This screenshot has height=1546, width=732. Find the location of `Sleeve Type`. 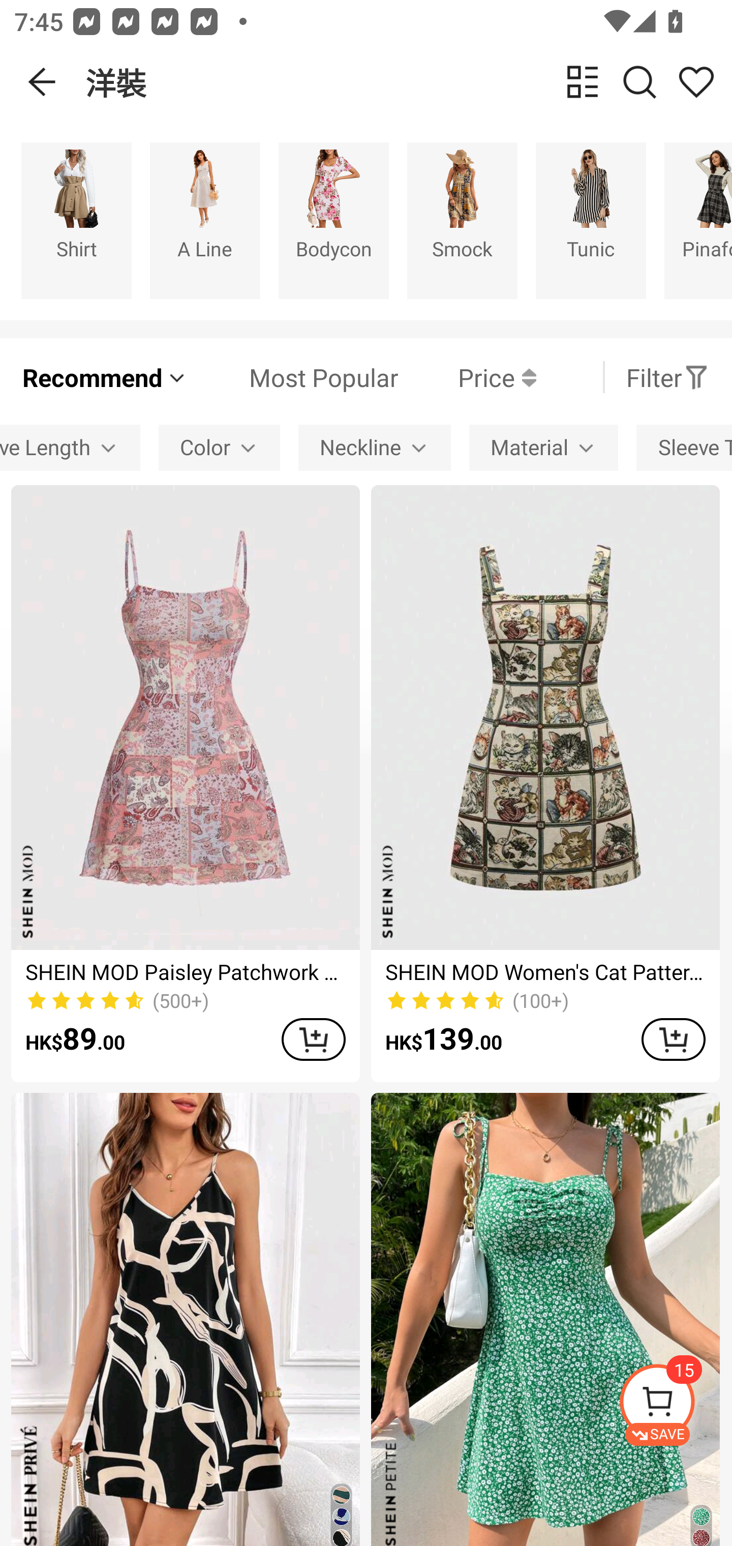

Sleeve Type is located at coordinates (684, 449).